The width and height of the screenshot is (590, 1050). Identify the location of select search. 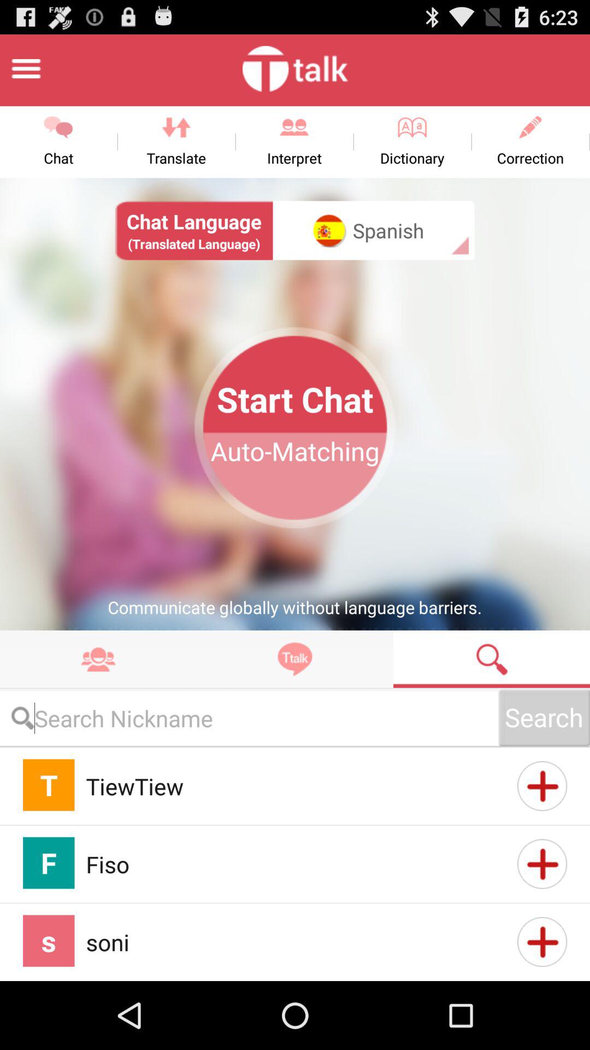
(492, 658).